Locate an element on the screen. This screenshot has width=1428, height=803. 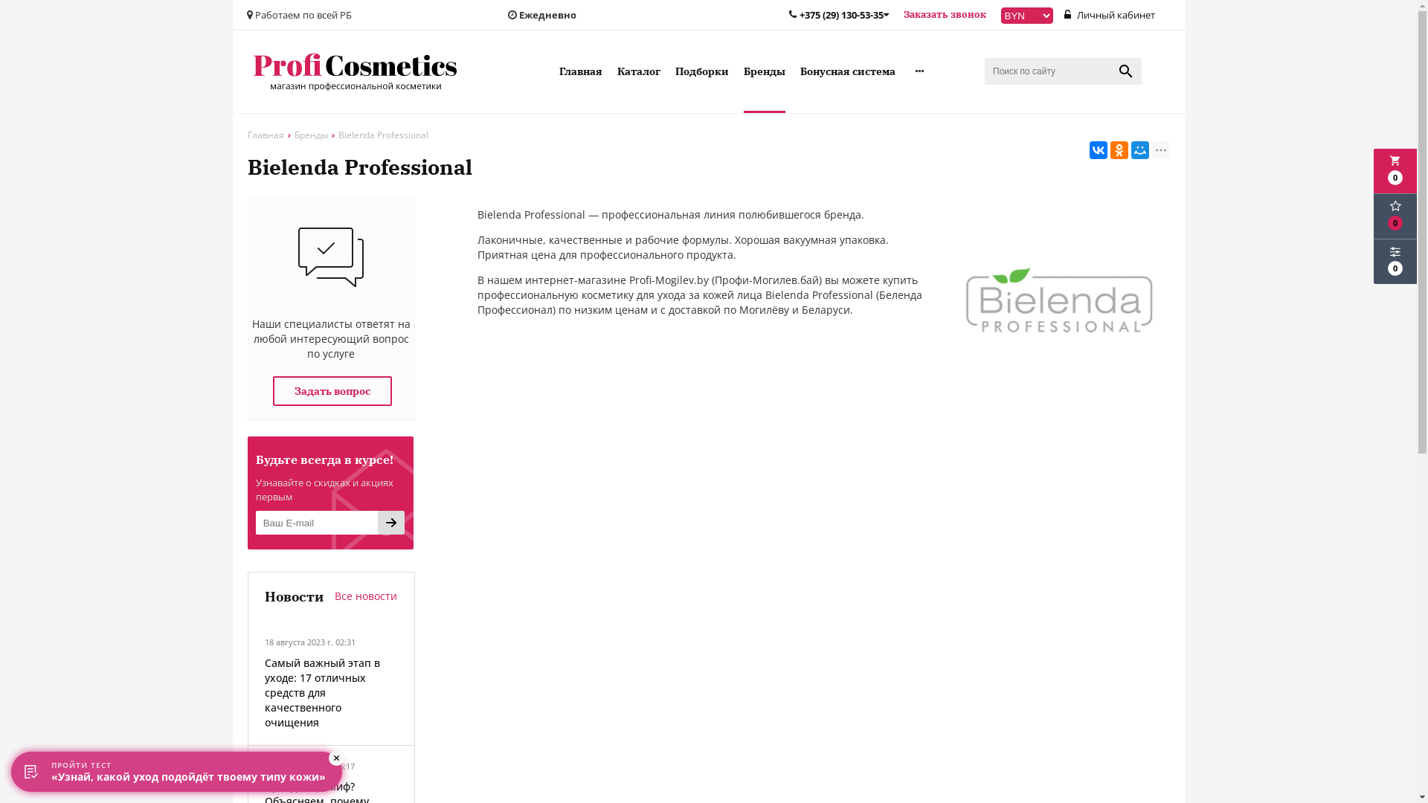
0 is located at coordinates (1395, 262).